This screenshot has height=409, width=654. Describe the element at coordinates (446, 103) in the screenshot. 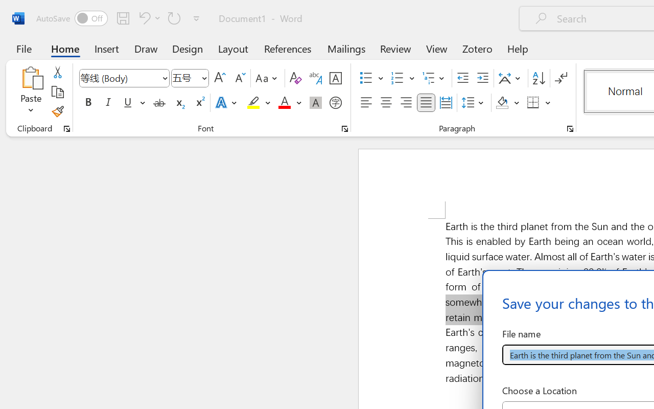

I see `Distributed` at that location.